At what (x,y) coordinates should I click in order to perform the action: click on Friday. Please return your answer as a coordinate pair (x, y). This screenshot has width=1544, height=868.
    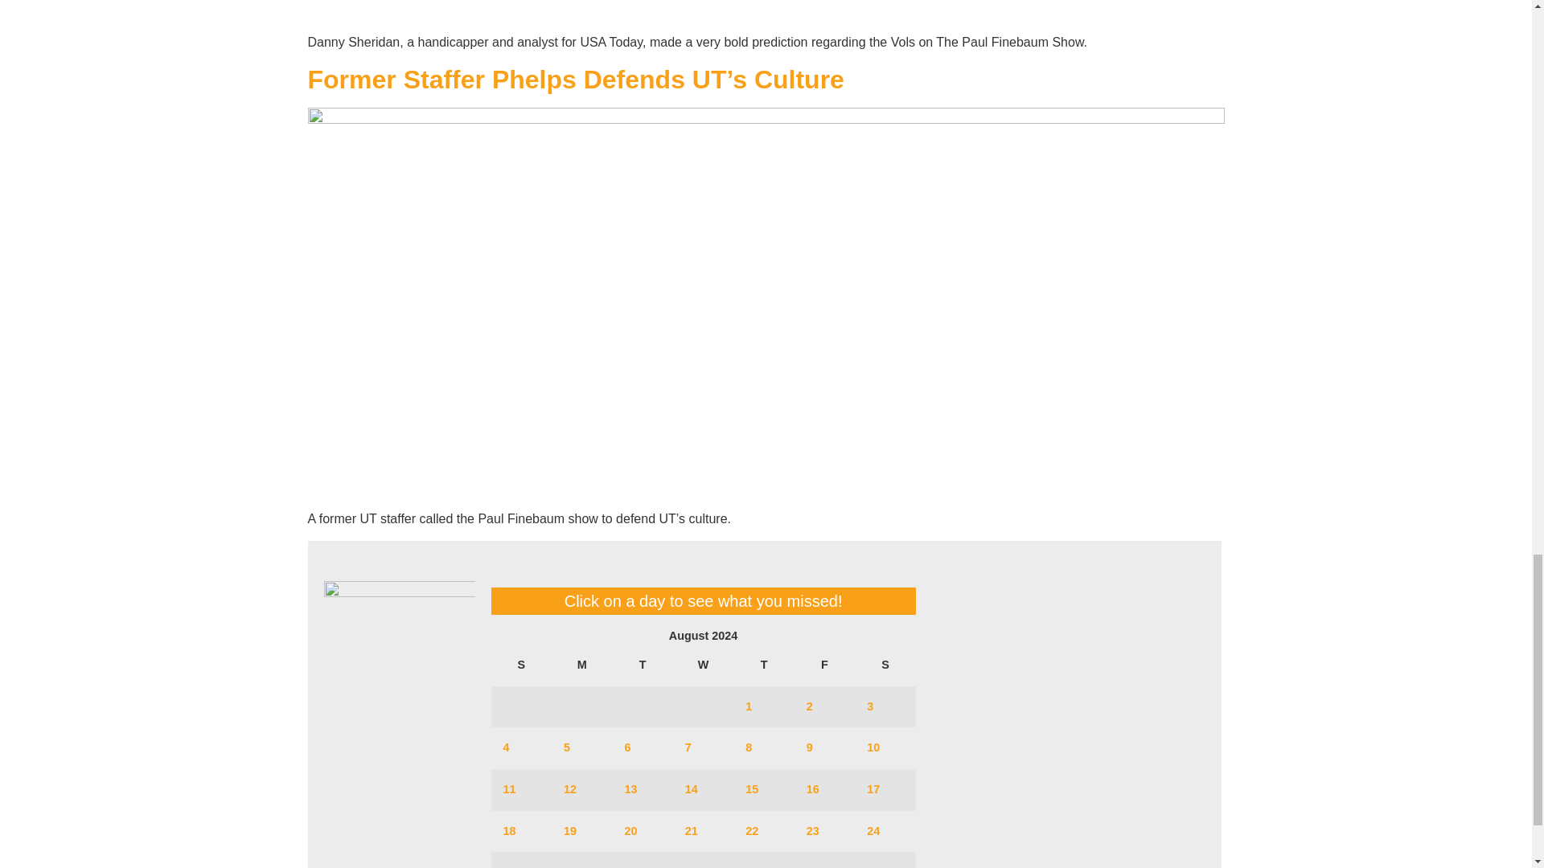
    Looking at the image, I should click on (825, 665).